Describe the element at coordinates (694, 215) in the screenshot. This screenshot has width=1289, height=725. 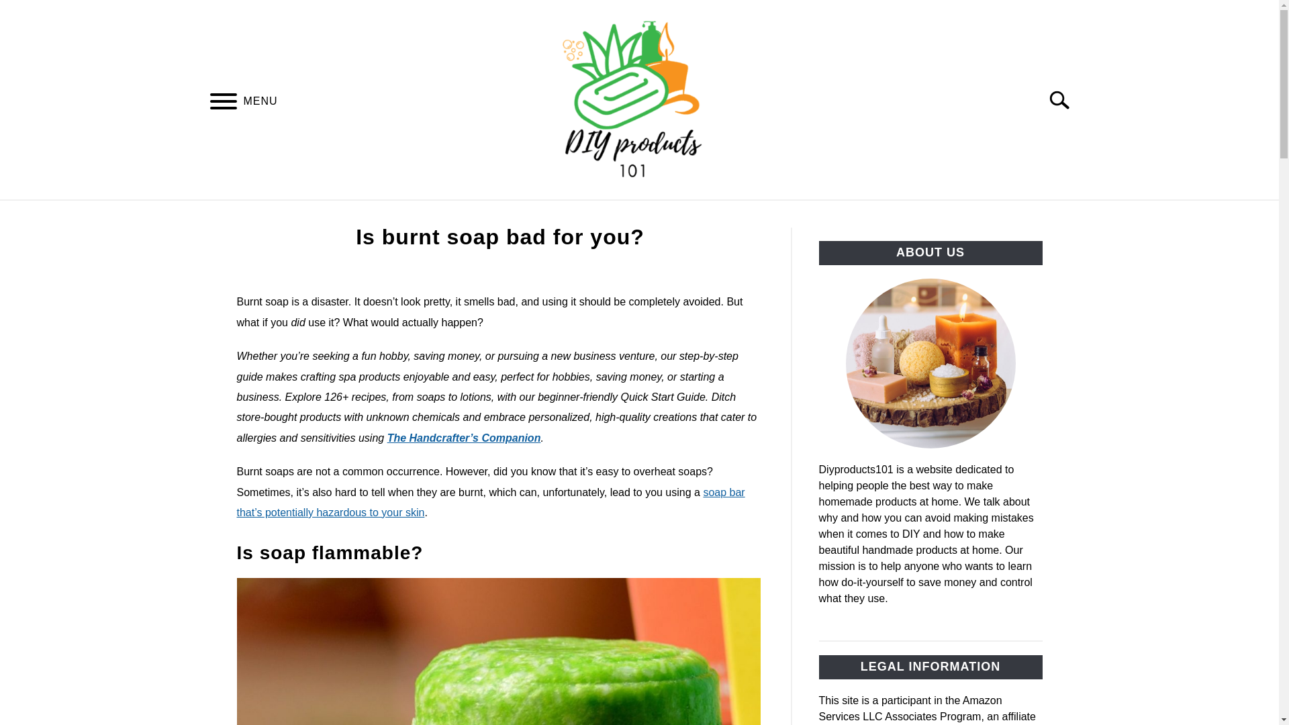
I see `ABOUT US` at that location.